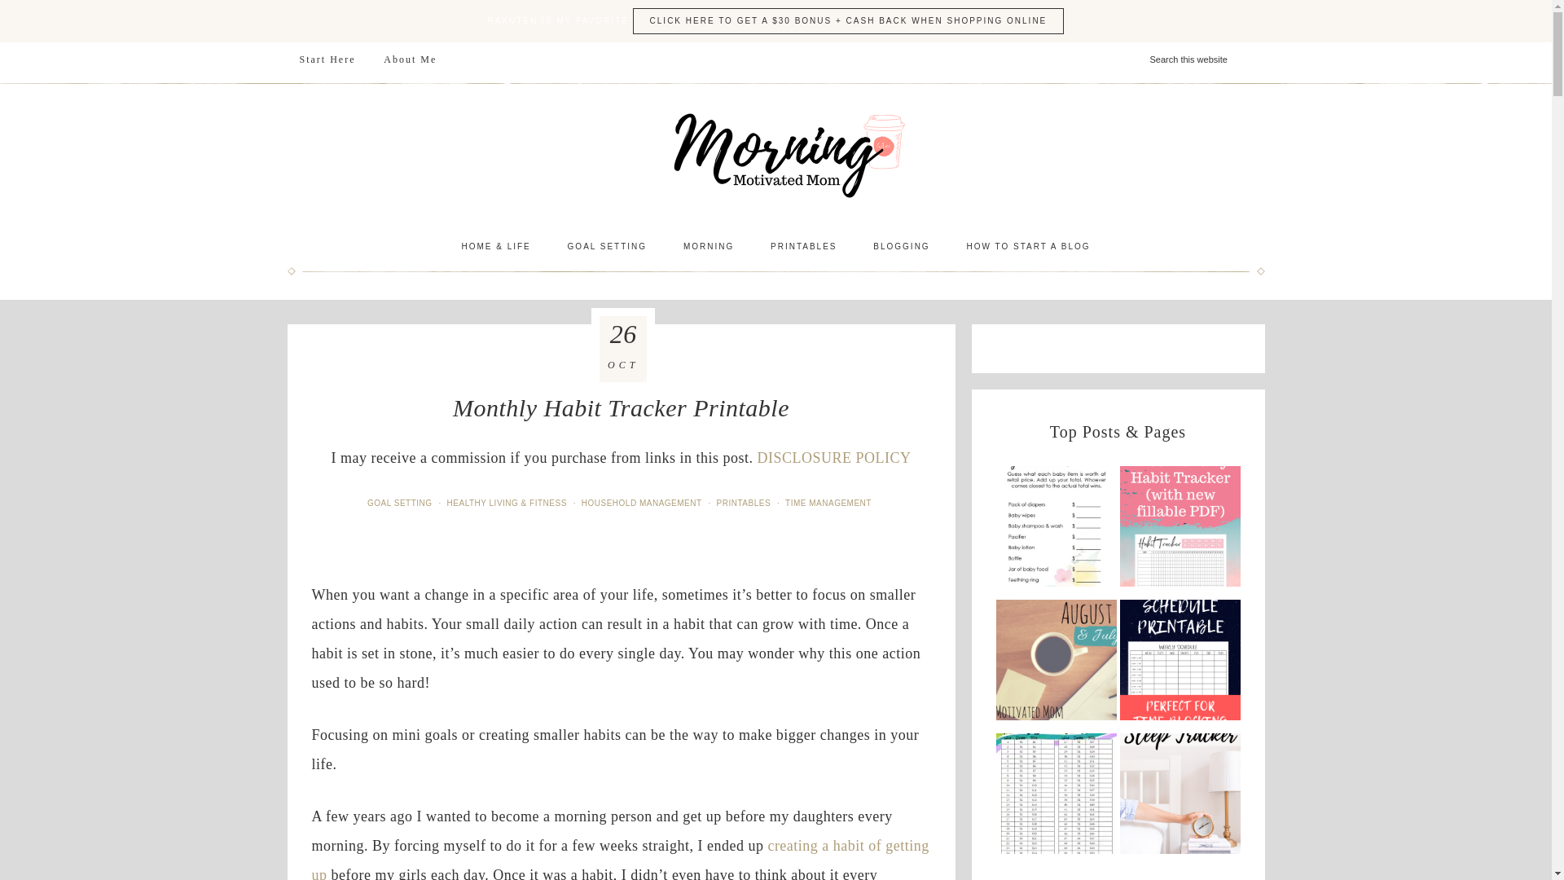 The width and height of the screenshot is (1564, 880). I want to click on MORNING, so click(709, 246).